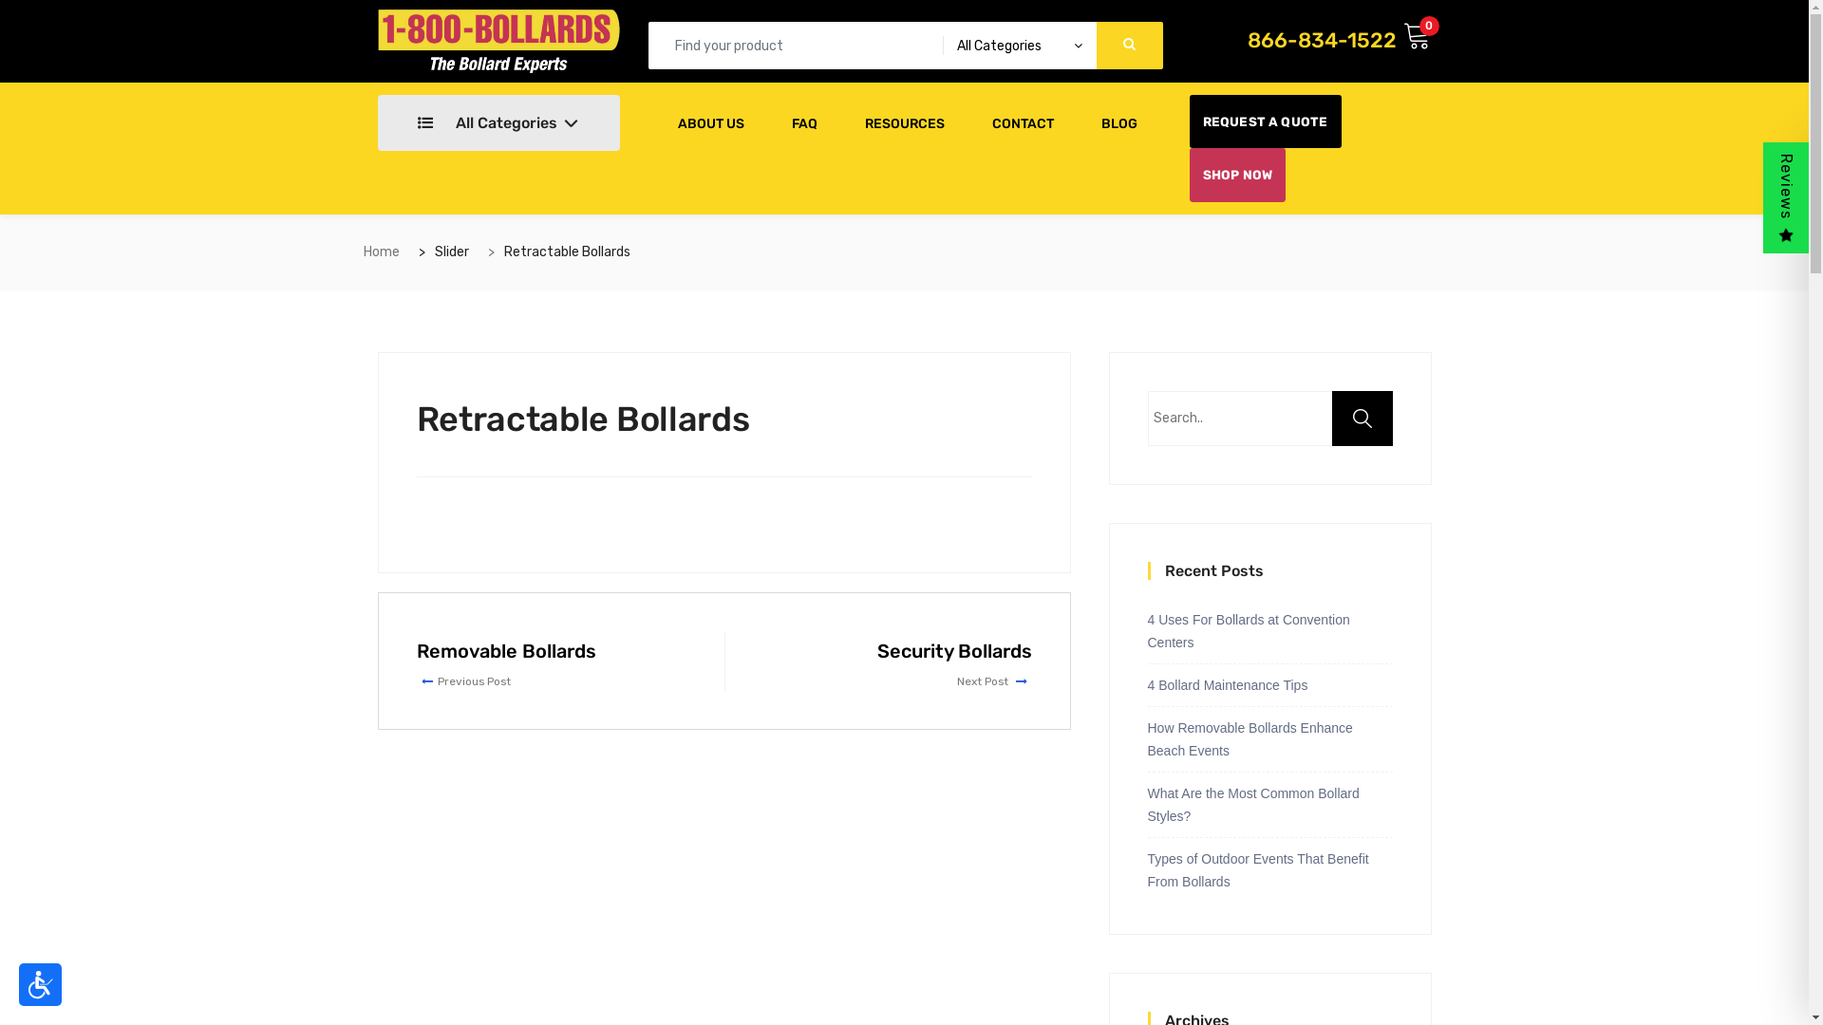 The image size is (1823, 1025). Describe the element at coordinates (1269, 739) in the screenshot. I see `How Removable Bollards Enhance Beach Events` at that location.